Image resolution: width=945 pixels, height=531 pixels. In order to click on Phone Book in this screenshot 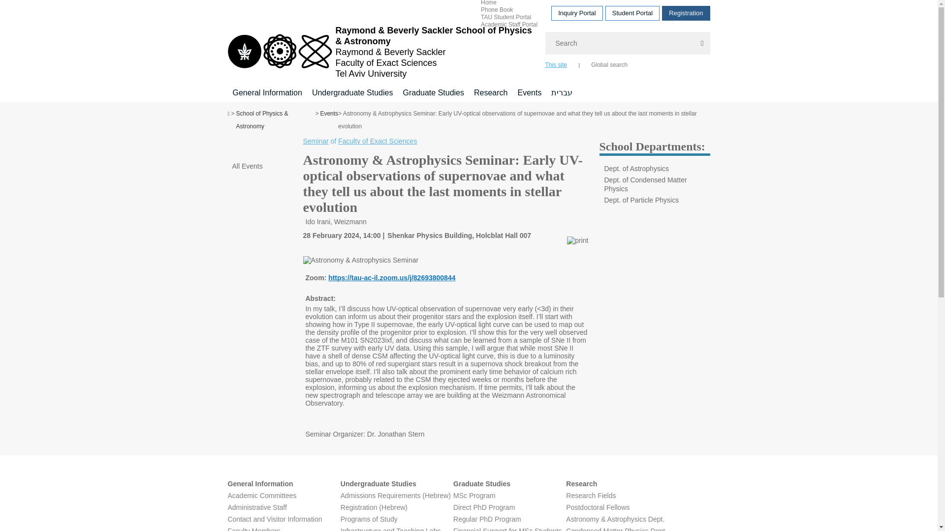, I will do `click(497, 9)`.